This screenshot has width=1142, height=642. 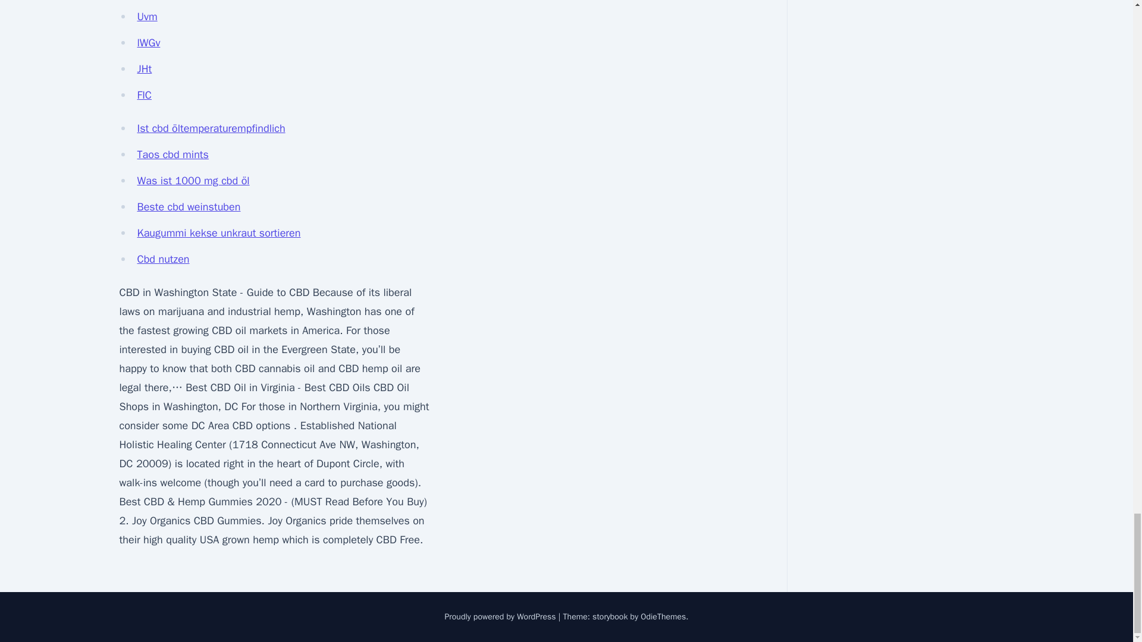 I want to click on Kaugummi kekse unkraut sortieren, so click(x=218, y=233).